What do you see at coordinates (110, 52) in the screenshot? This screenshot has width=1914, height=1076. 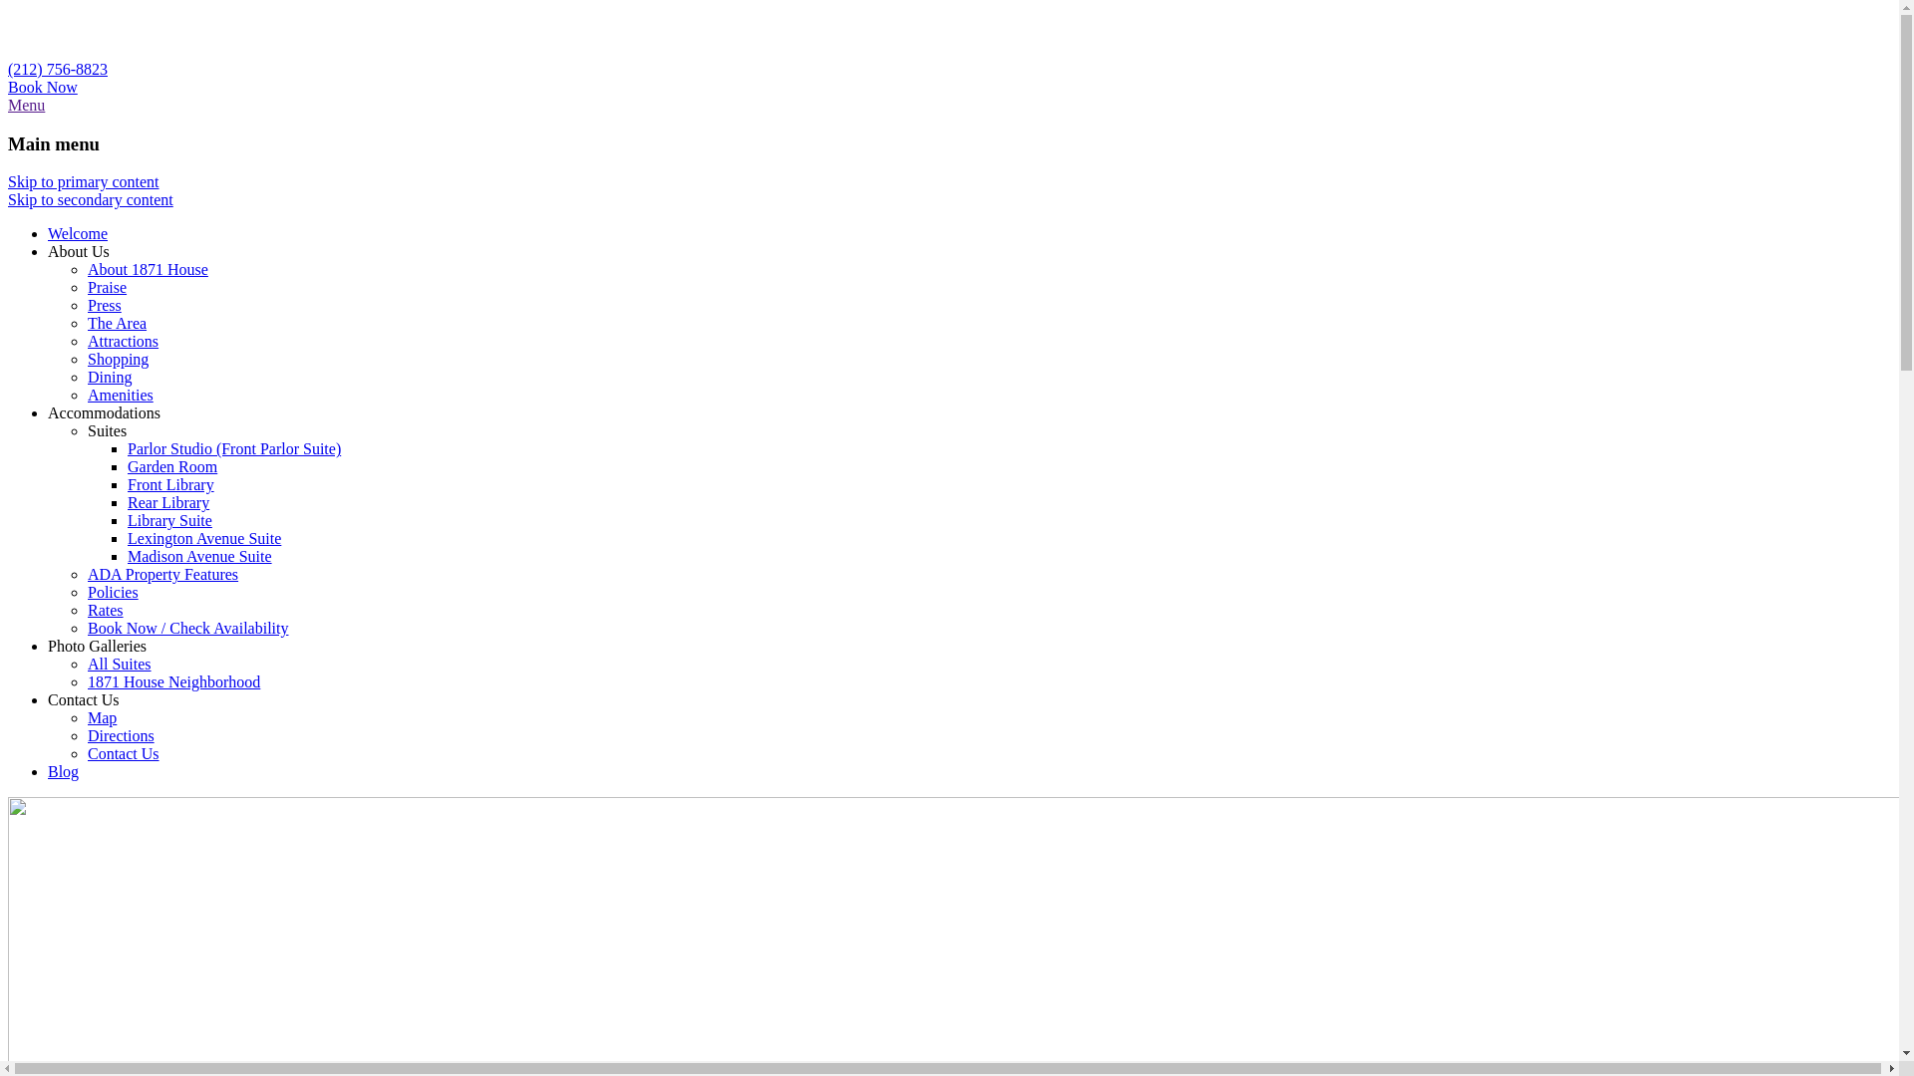 I see `1871 House` at bounding box center [110, 52].